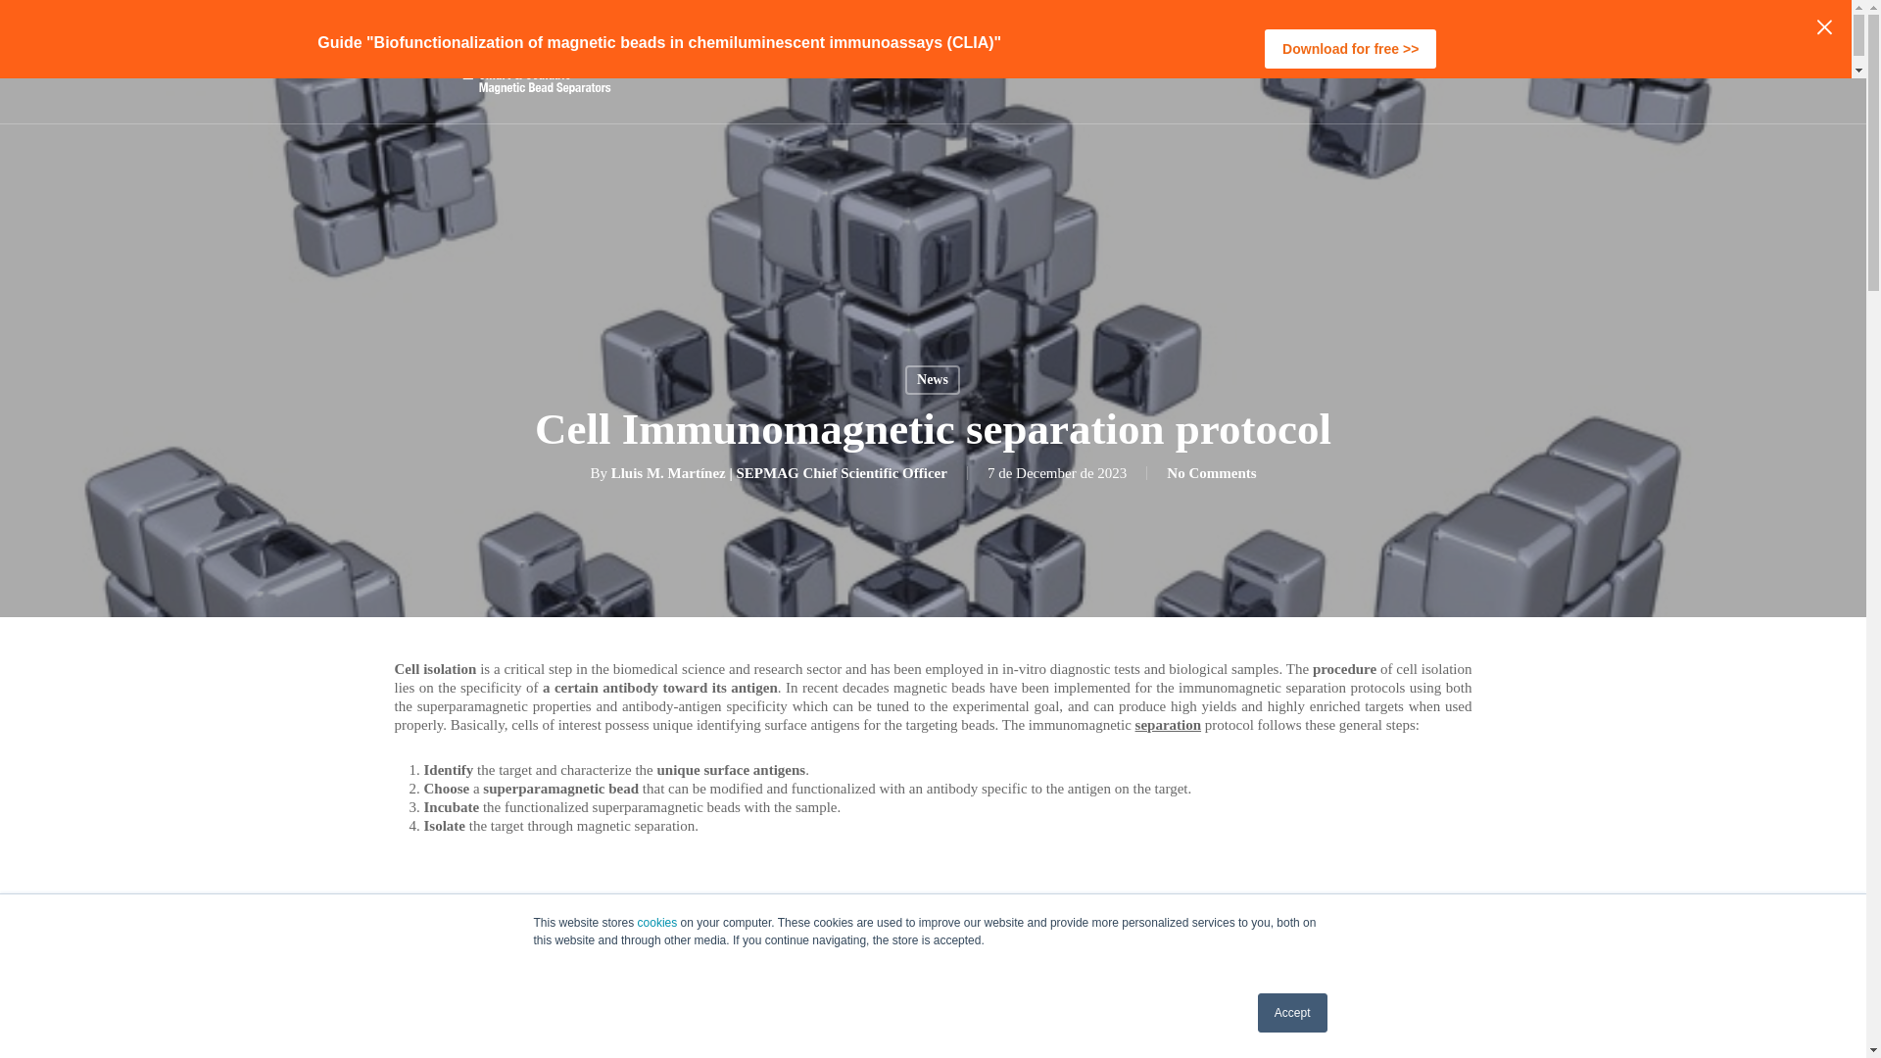 This screenshot has height=1058, width=1881. I want to click on Customized, so click(1089, 61).